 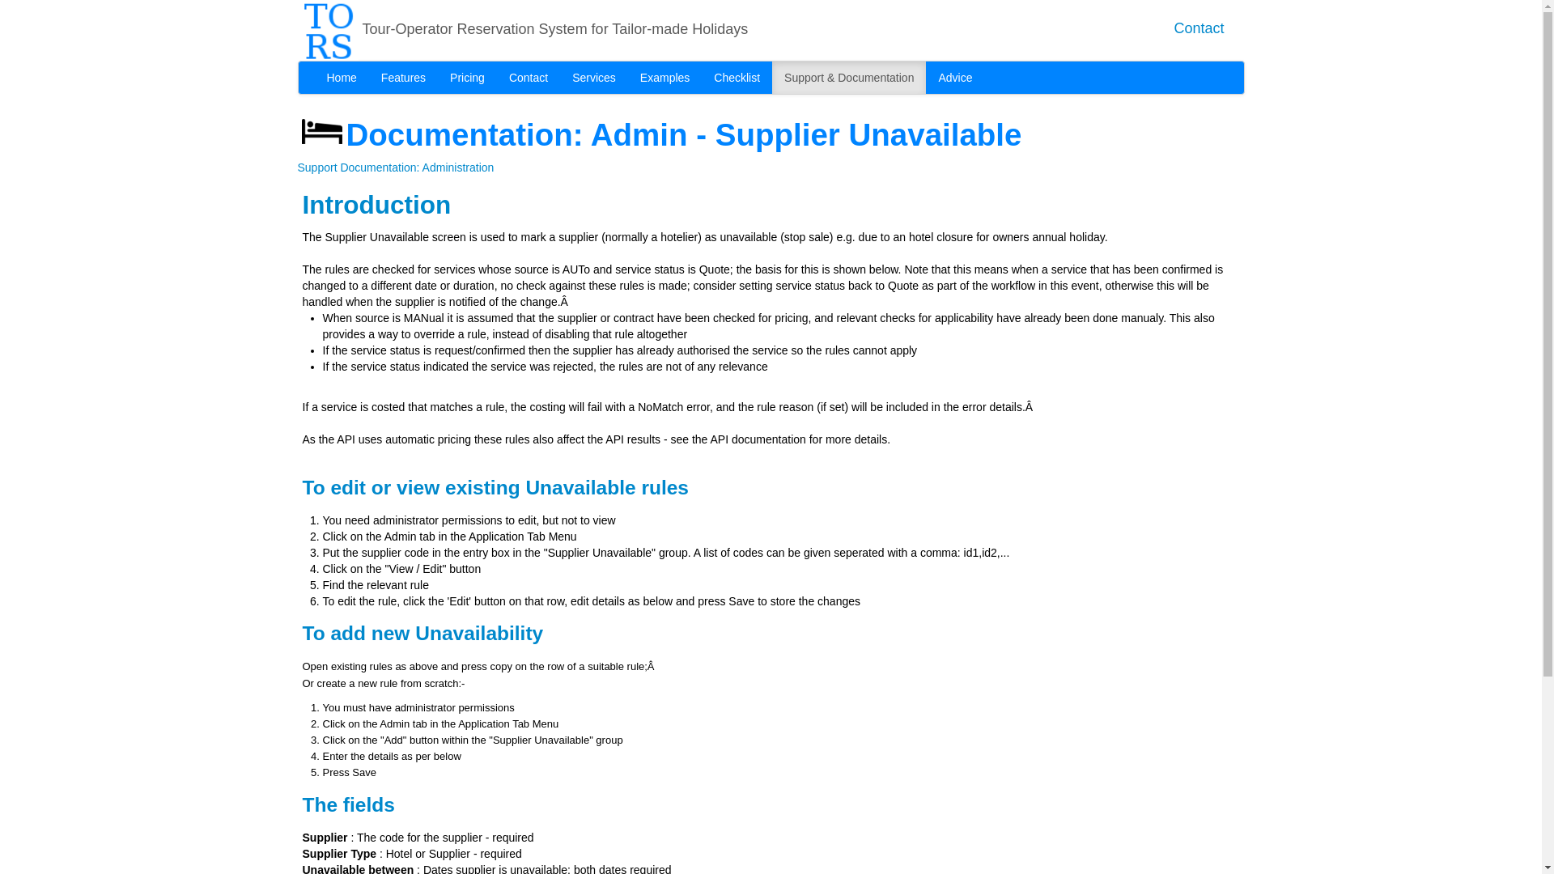 What do you see at coordinates (593, 77) in the screenshot?
I see `Services` at bounding box center [593, 77].